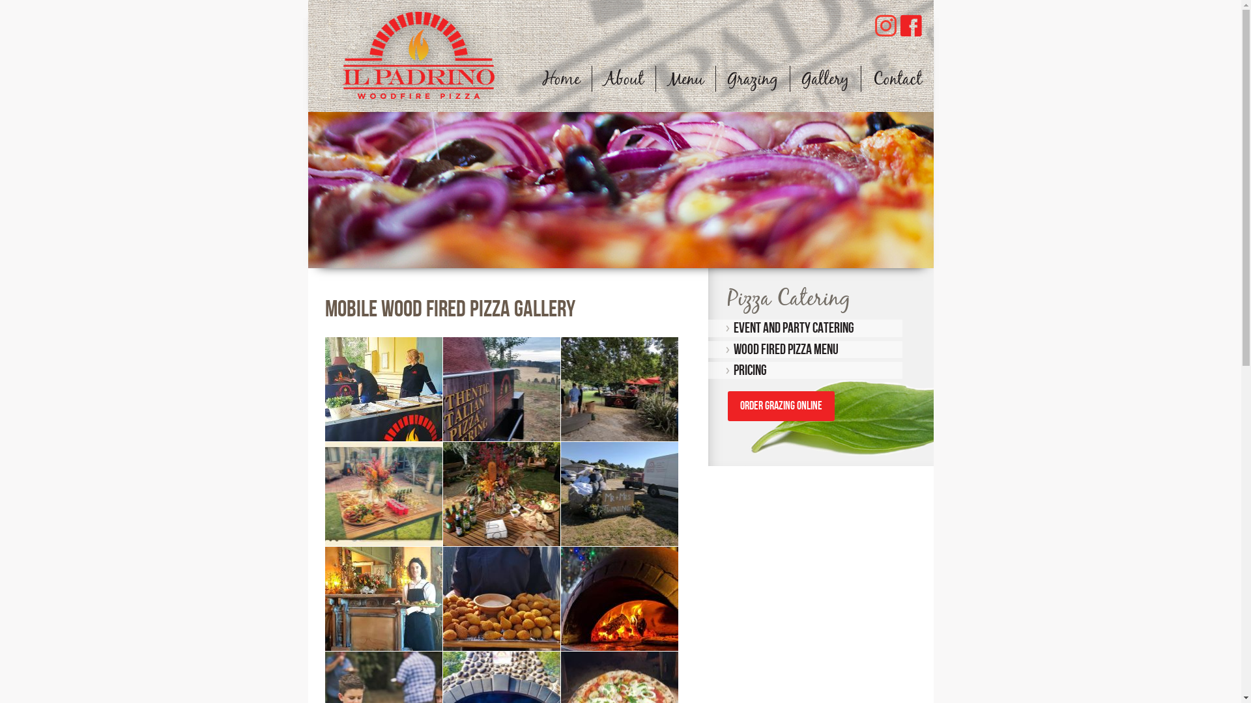 The image size is (1251, 703). Describe the element at coordinates (560, 79) in the screenshot. I see `Home` at that location.